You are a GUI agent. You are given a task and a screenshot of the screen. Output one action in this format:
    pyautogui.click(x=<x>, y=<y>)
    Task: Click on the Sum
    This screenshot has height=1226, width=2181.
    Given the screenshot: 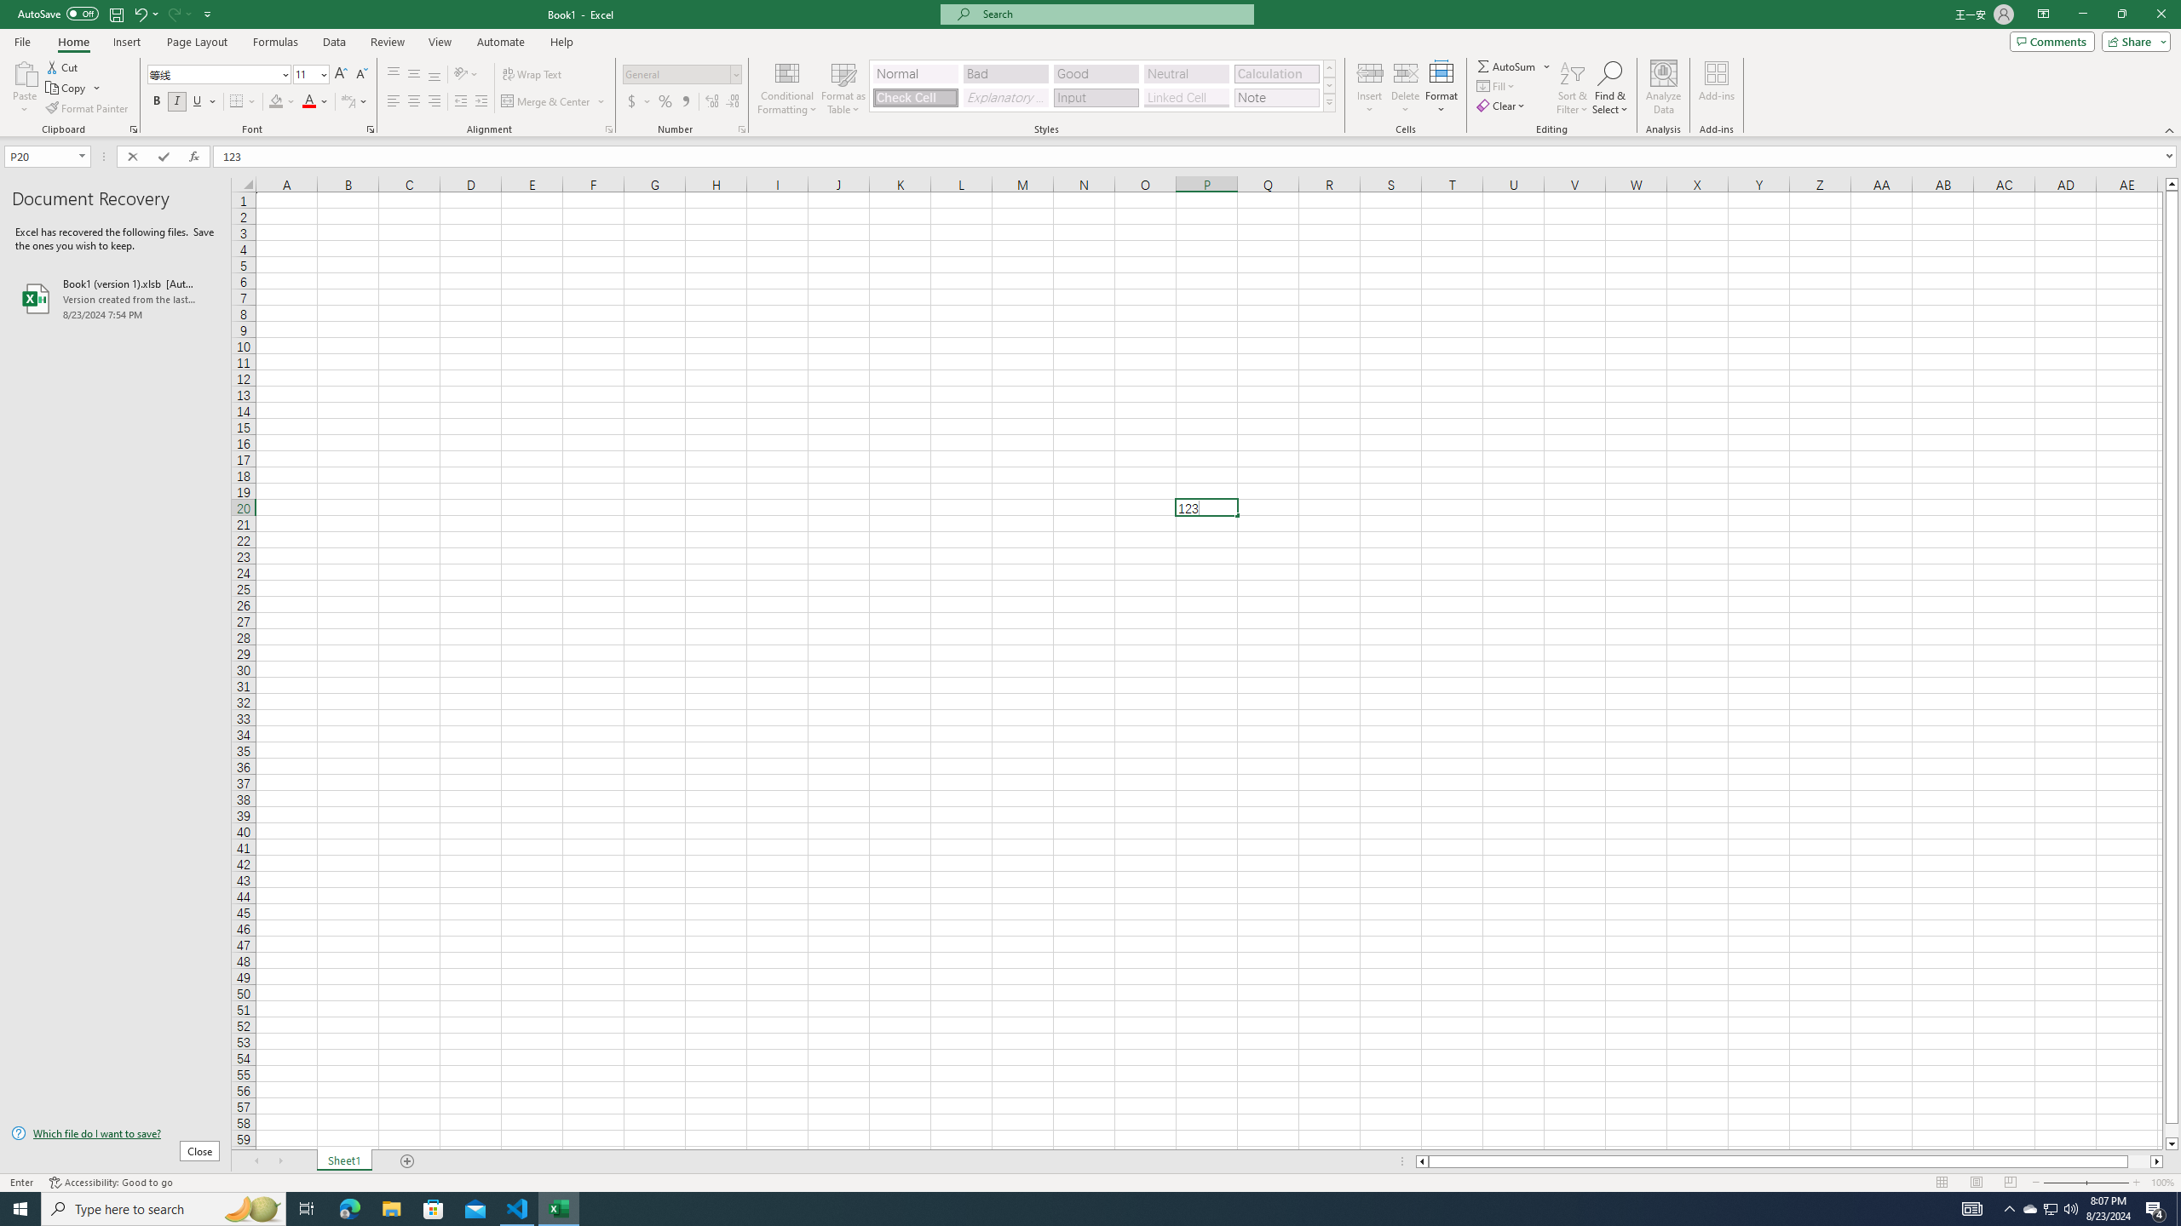 What is the action you would take?
    pyautogui.click(x=1508, y=66)
    